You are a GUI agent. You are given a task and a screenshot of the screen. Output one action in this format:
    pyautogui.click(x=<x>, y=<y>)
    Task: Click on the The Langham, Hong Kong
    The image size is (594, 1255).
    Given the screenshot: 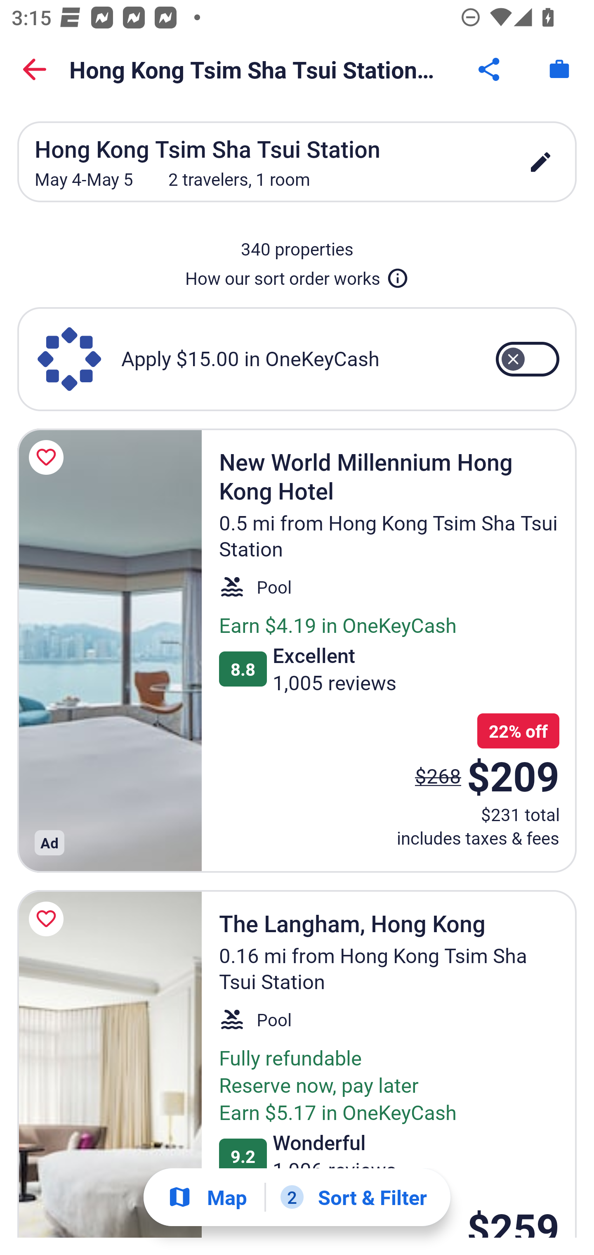 What is the action you would take?
    pyautogui.click(x=109, y=1063)
    